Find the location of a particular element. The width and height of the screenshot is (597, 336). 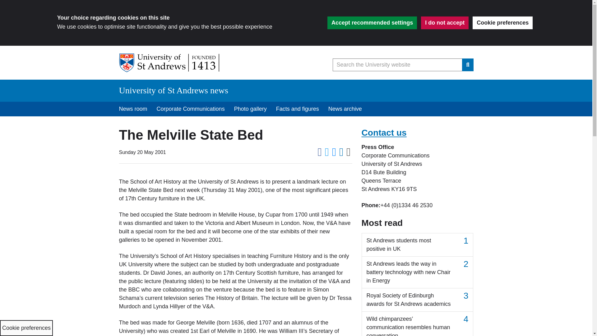

Contact us is located at coordinates (384, 133).